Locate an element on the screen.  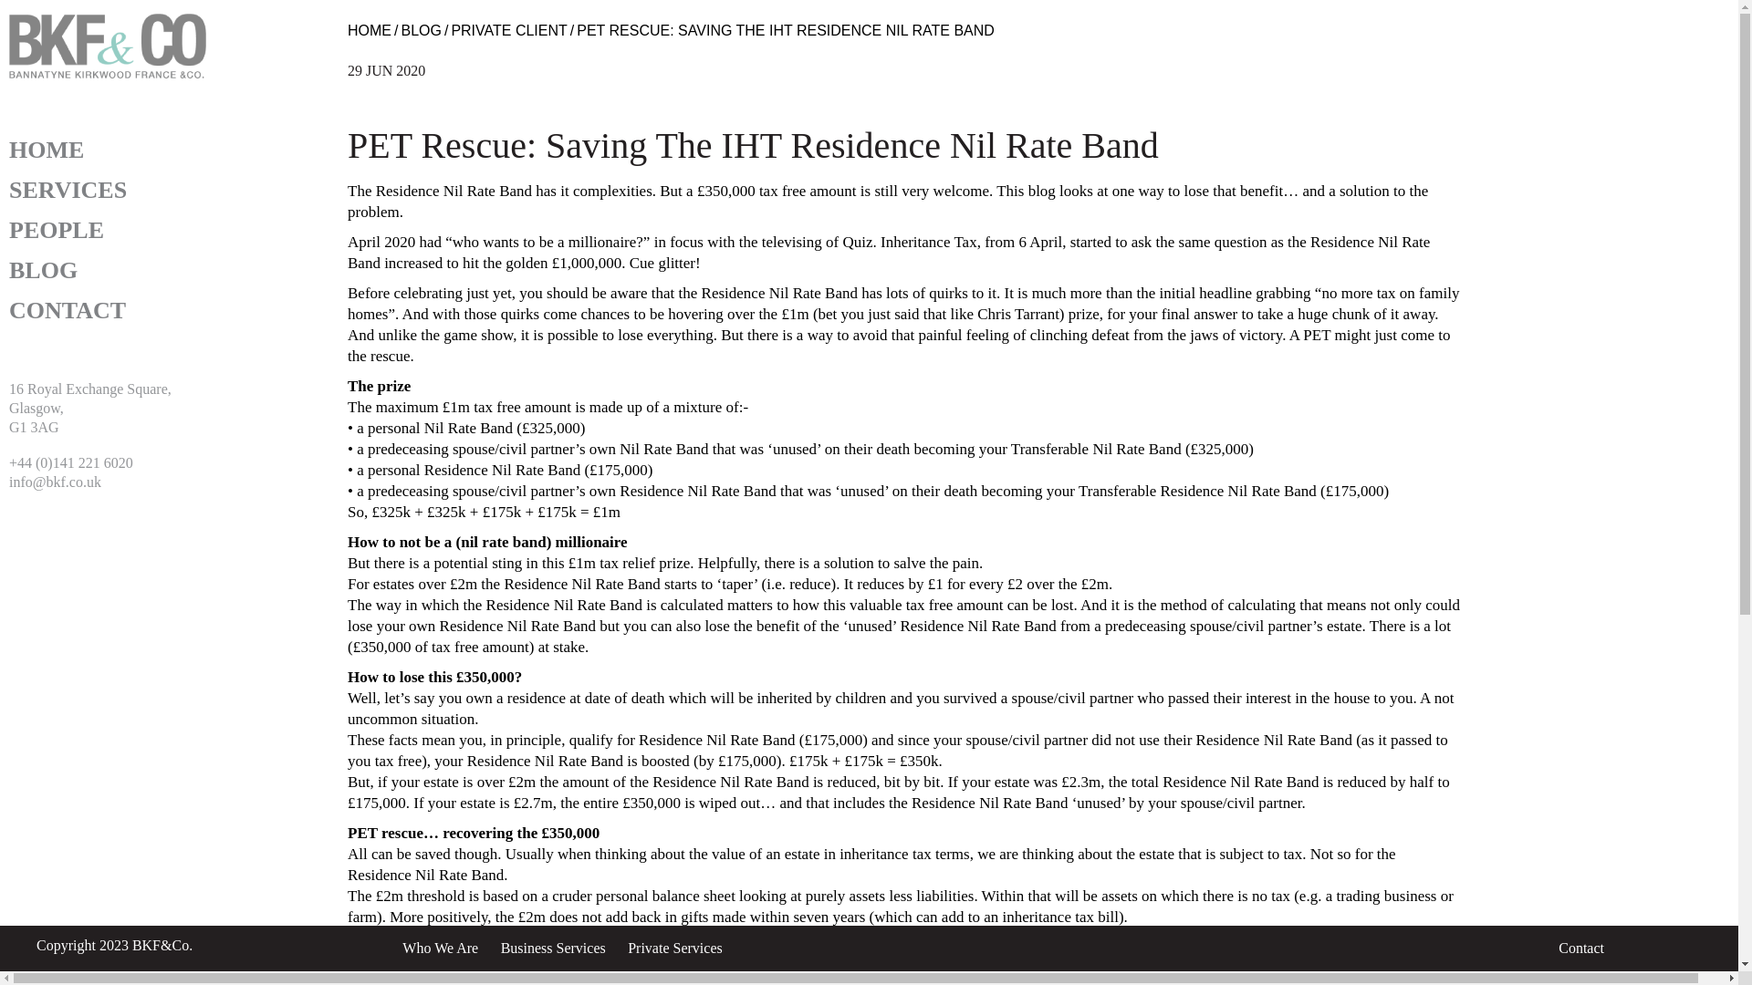
HOME is located at coordinates (46, 150).